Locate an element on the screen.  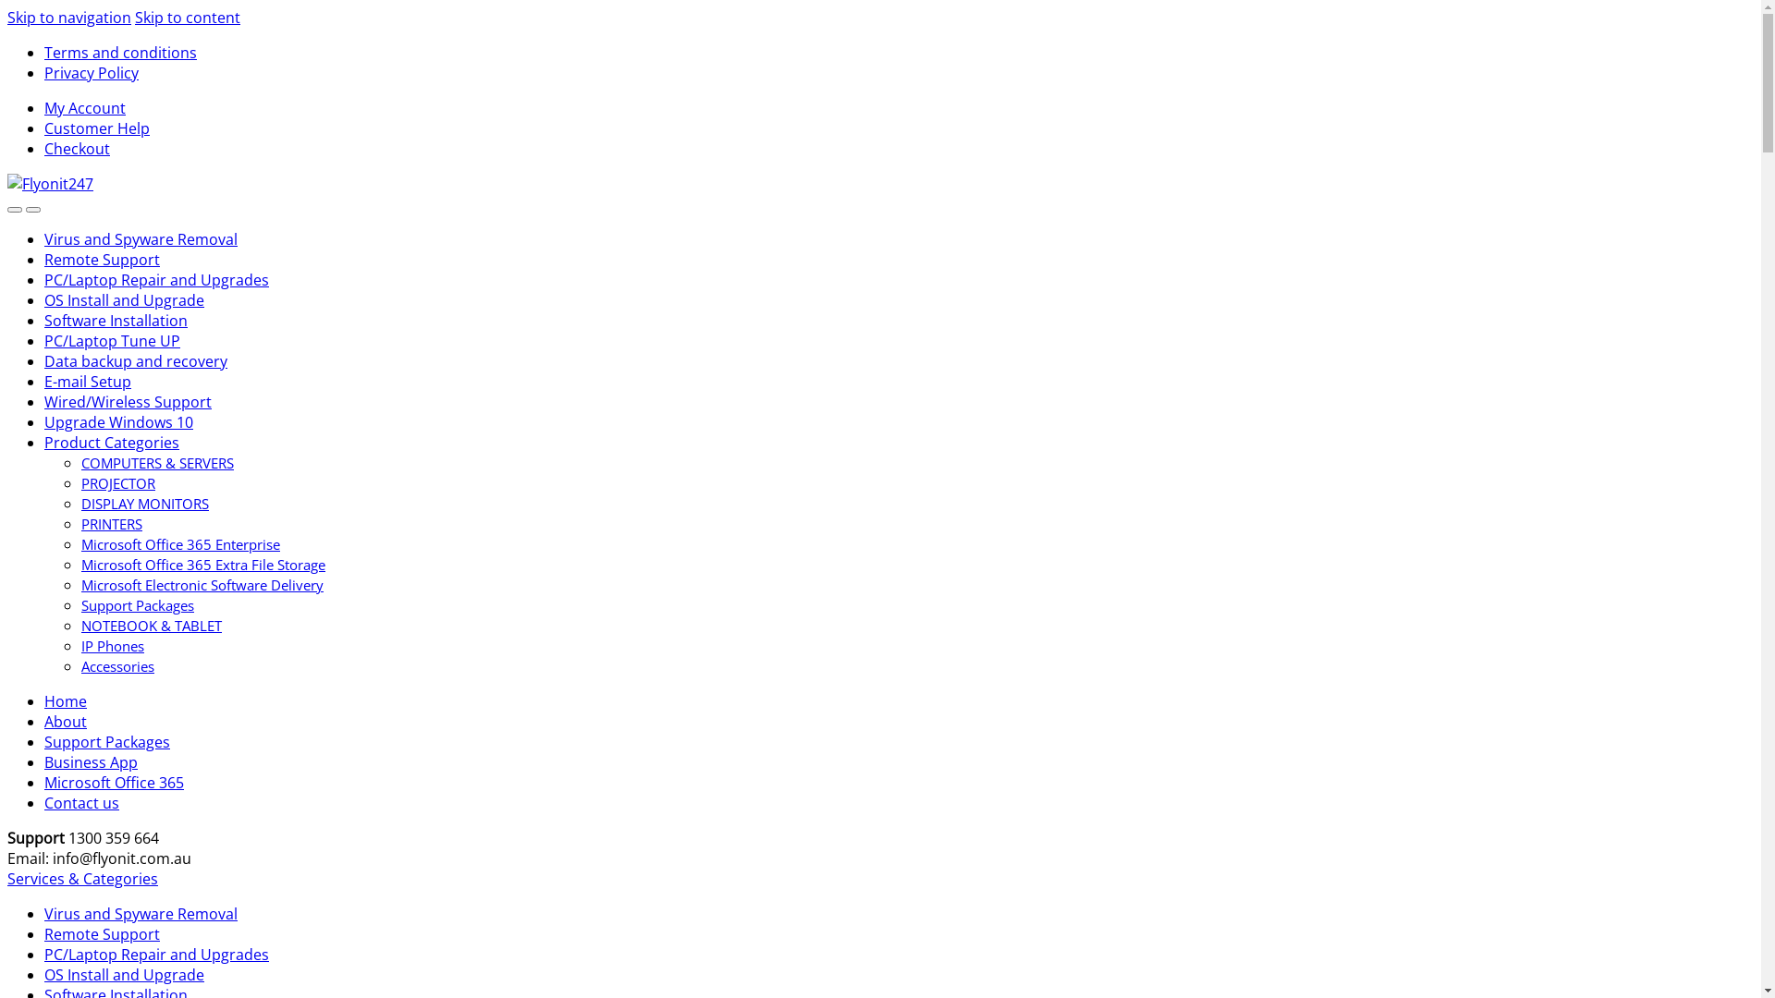
Home is located at coordinates (66, 700).